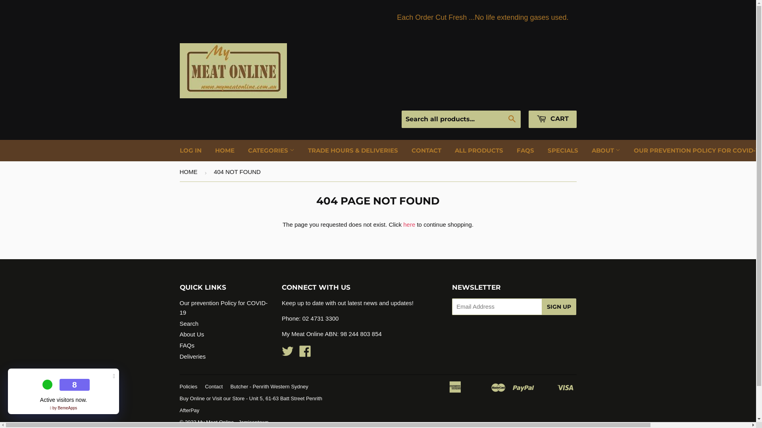  Describe the element at coordinates (192, 334) in the screenshot. I see `About Us` at that location.